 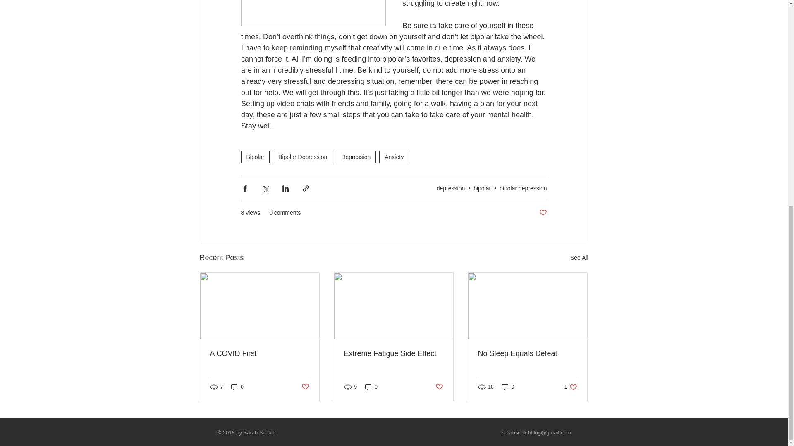 I want to click on See All, so click(x=579, y=258).